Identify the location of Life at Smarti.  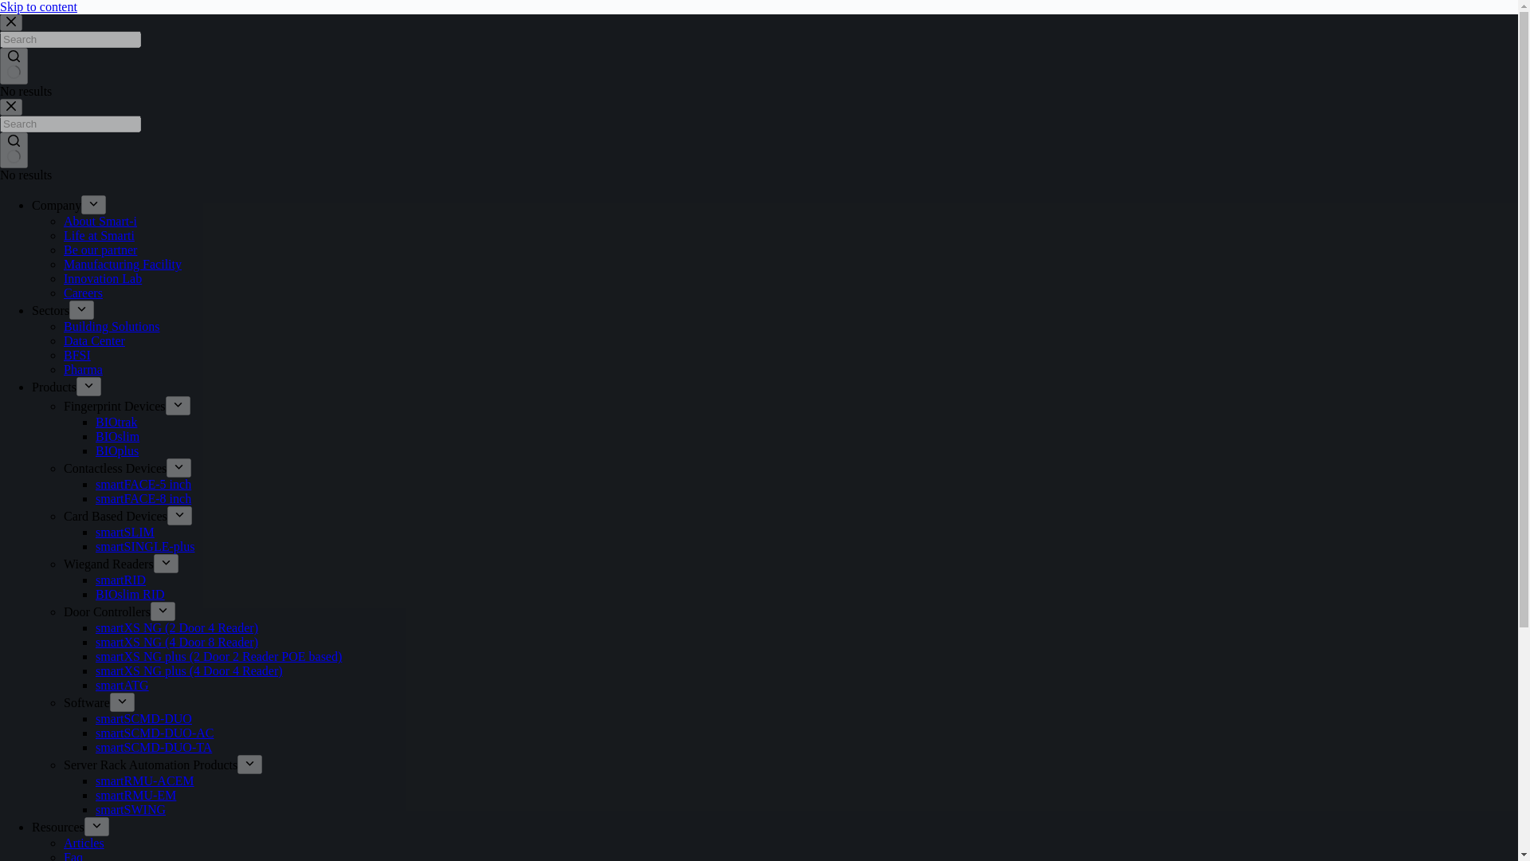
(99, 235).